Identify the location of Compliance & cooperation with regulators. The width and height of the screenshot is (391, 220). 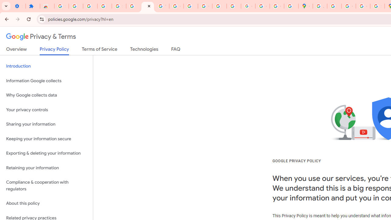
(46, 186).